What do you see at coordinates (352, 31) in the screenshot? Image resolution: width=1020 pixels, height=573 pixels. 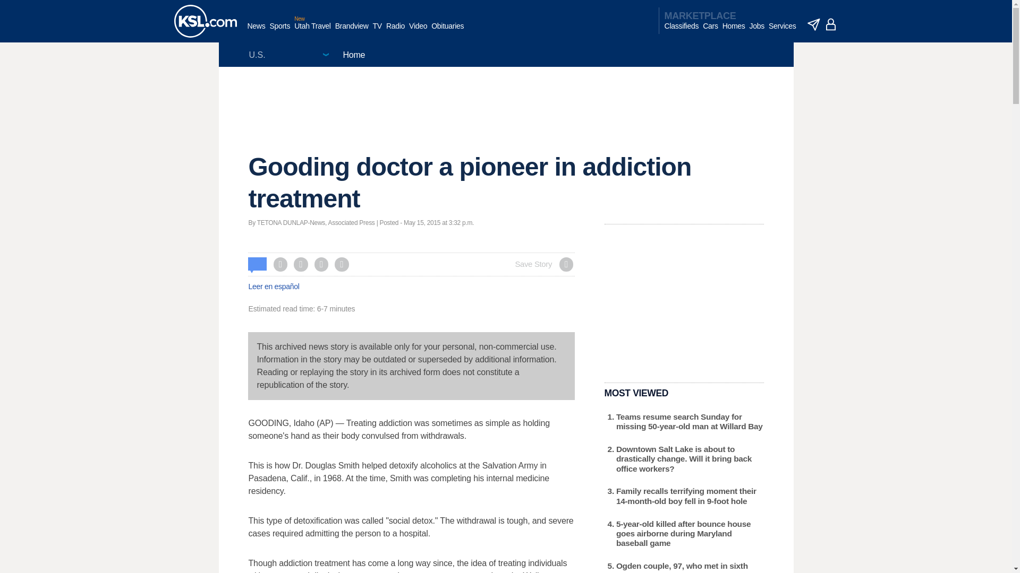 I see `Brandview` at bounding box center [352, 31].